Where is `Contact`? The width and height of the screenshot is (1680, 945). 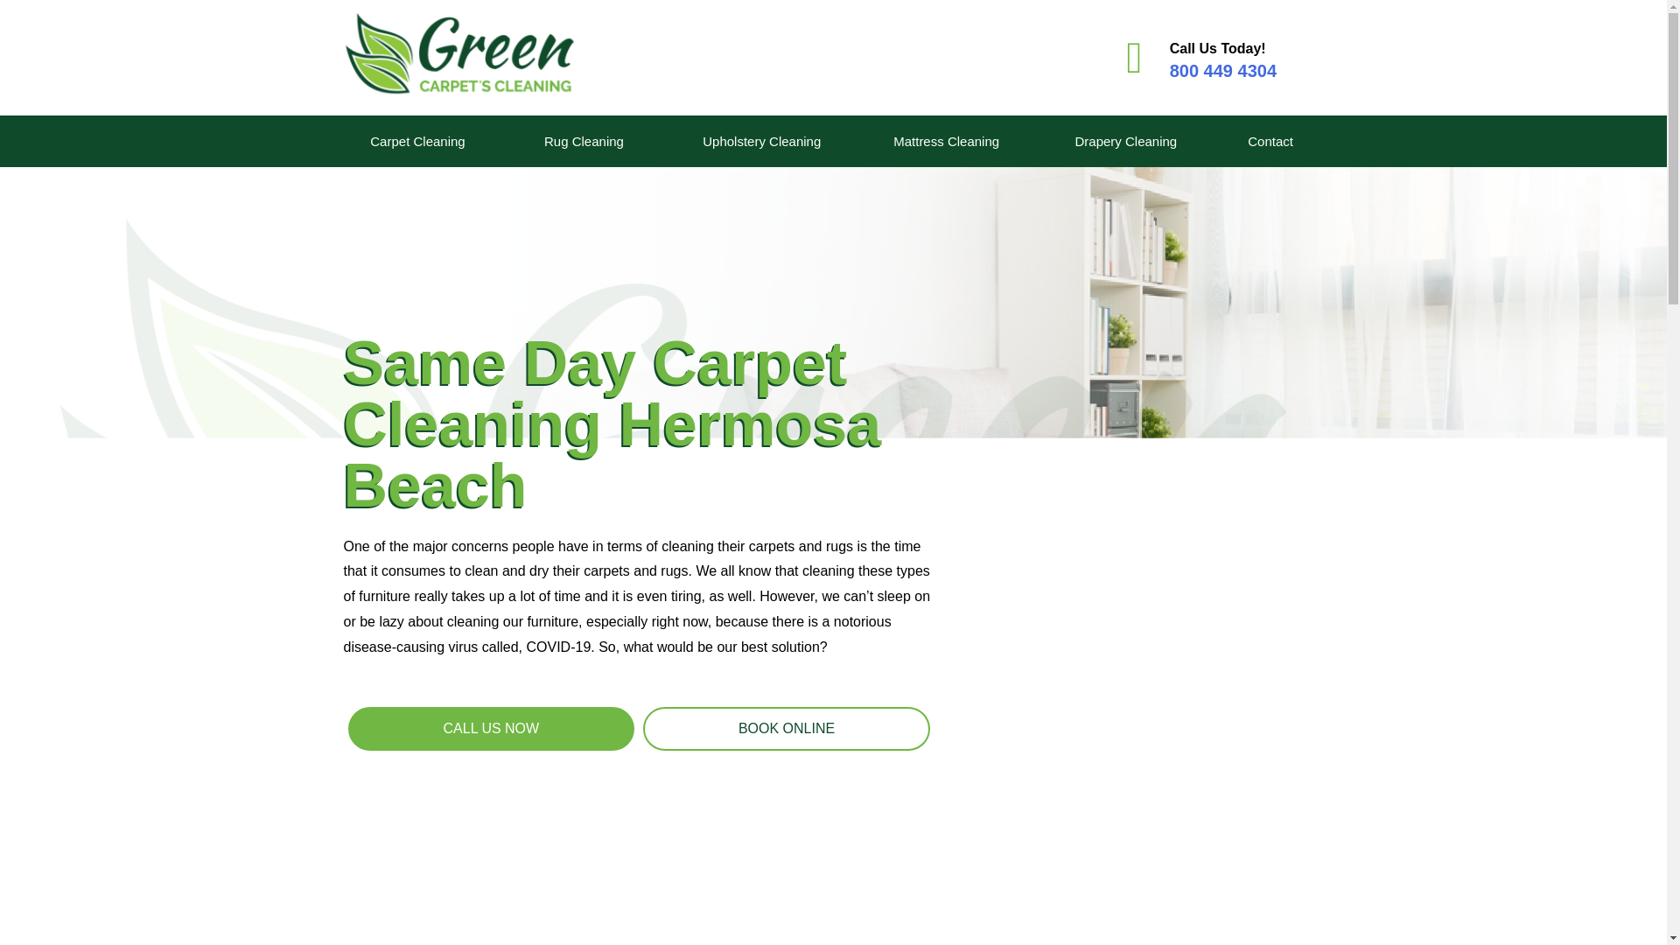
Contact is located at coordinates (1270, 141).